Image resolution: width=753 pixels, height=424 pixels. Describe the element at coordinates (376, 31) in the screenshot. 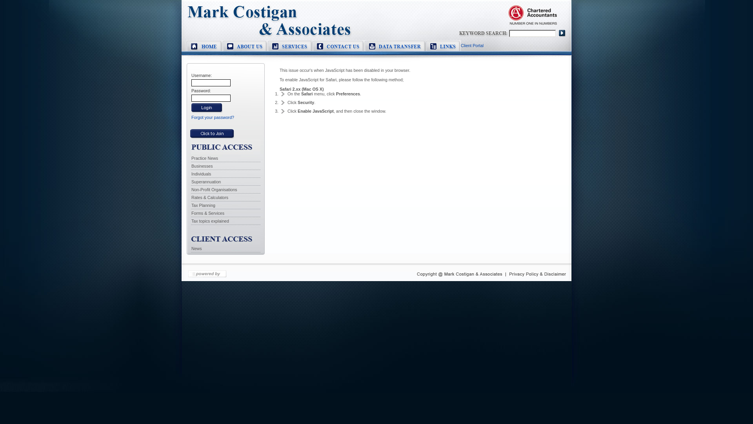

I see `Client Portal` at that location.